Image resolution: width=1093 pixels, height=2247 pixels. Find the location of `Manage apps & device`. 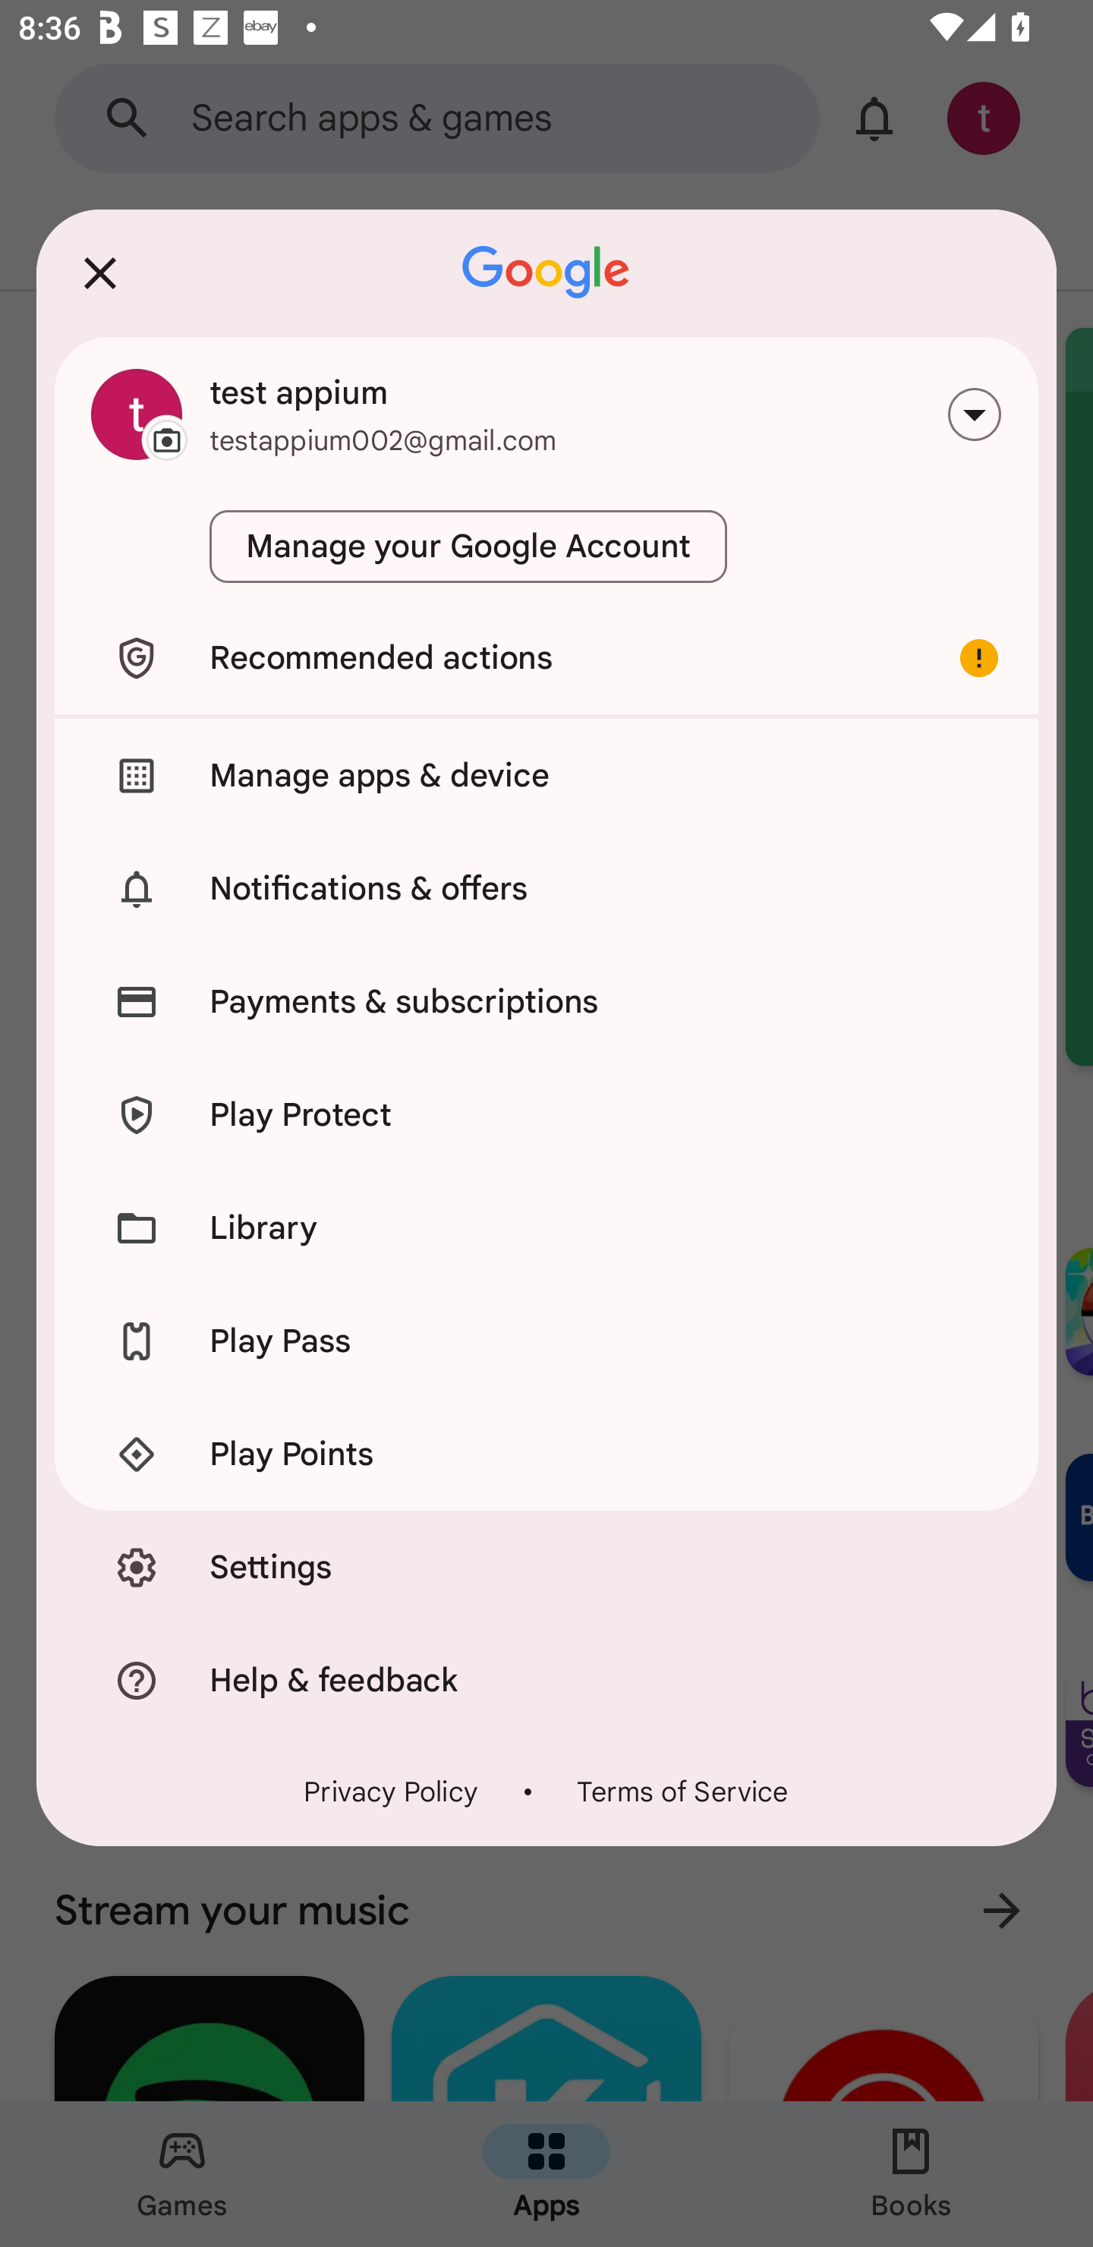

Manage apps & device is located at coordinates (546, 775).